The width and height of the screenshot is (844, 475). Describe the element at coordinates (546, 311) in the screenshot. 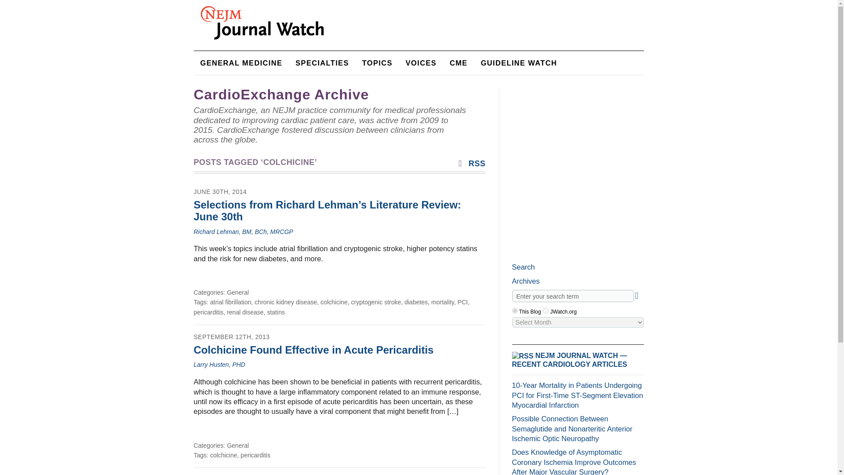

I see `JWatch.org` at that location.